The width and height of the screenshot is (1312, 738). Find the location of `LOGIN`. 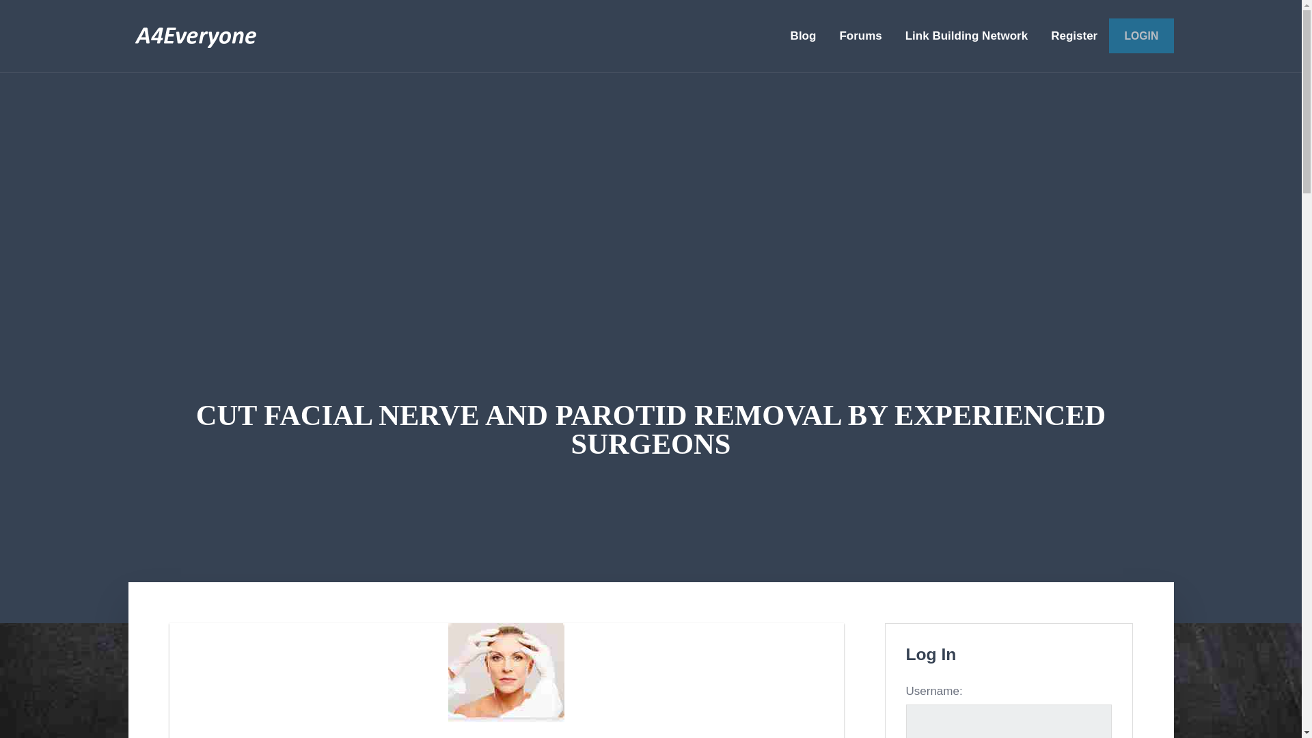

LOGIN is located at coordinates (1140, 36).